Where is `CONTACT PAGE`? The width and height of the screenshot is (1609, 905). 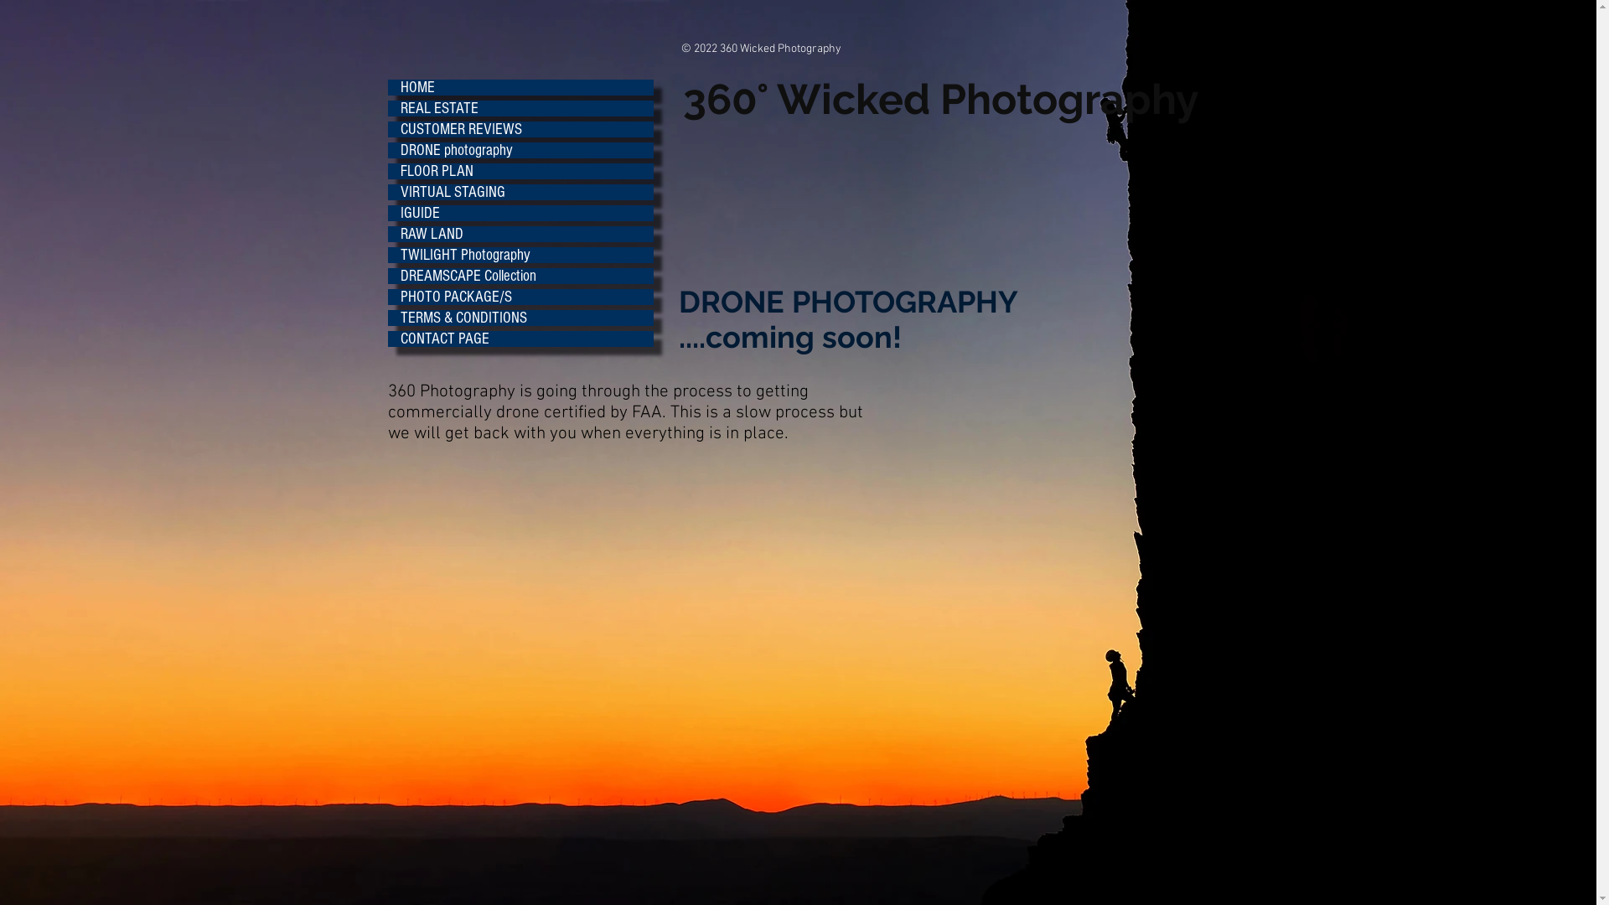 CONTACT PAGE is located at coordinates (520, 339).